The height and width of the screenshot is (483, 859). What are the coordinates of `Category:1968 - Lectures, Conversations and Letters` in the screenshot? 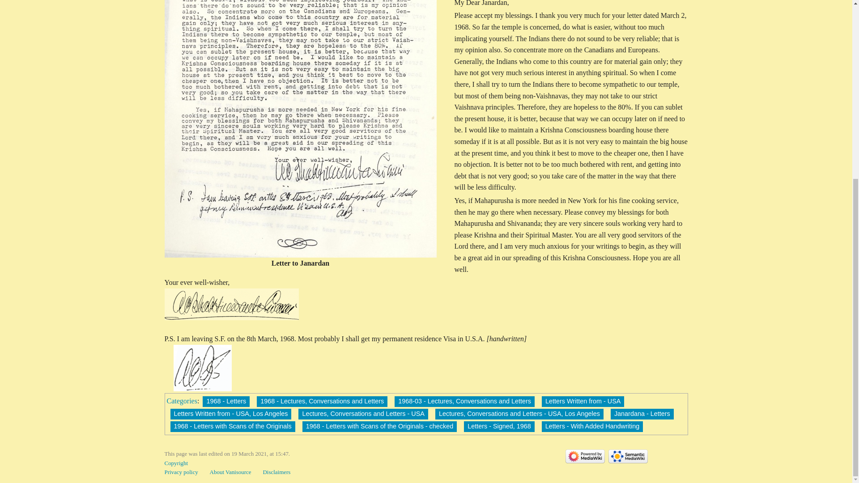 It's located at (322, 402).